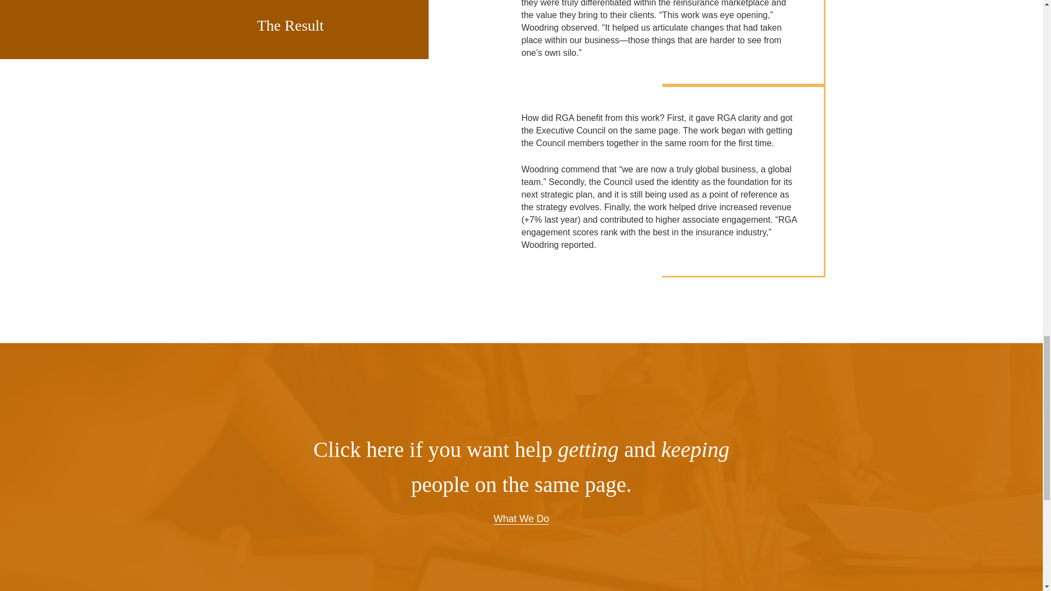 The width and height of the screenshot is (1051, 591). What do you see at coordinates (322, 30) in the screenshot?
I see `The Result` at bounding box center [322, 30].